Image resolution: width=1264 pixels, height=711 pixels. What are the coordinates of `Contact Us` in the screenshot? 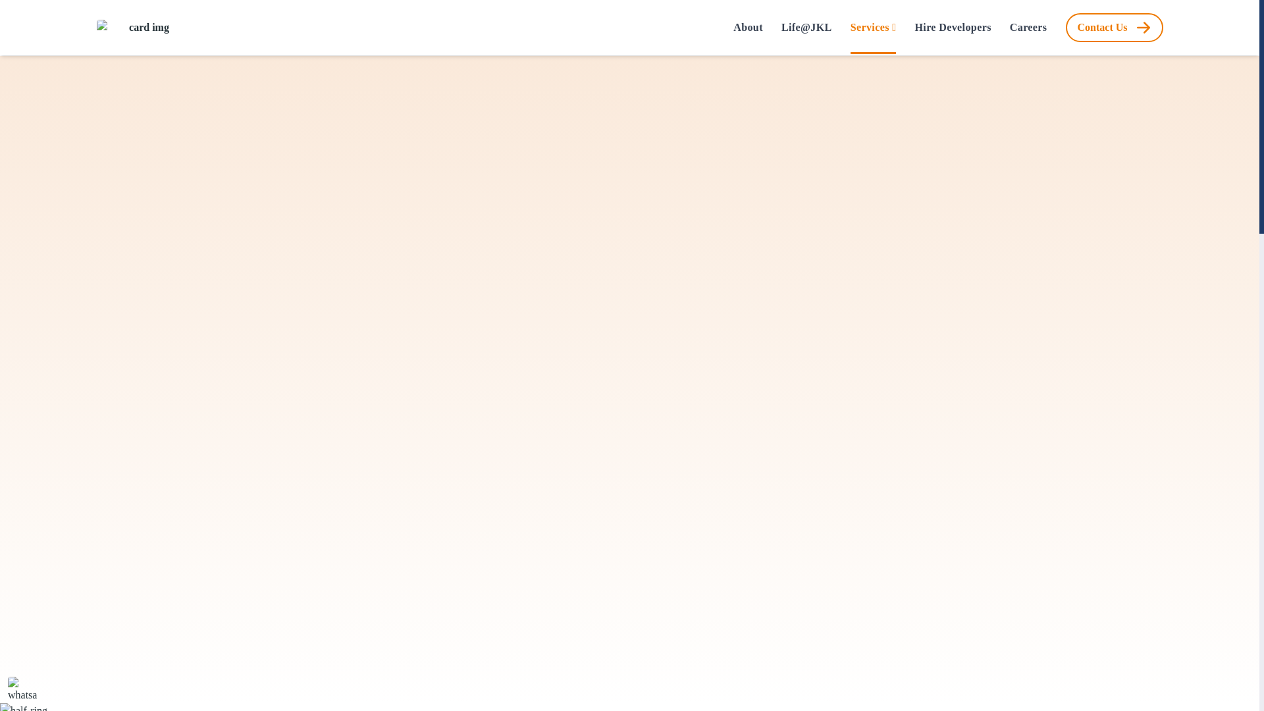 It's located at (1114, 28).